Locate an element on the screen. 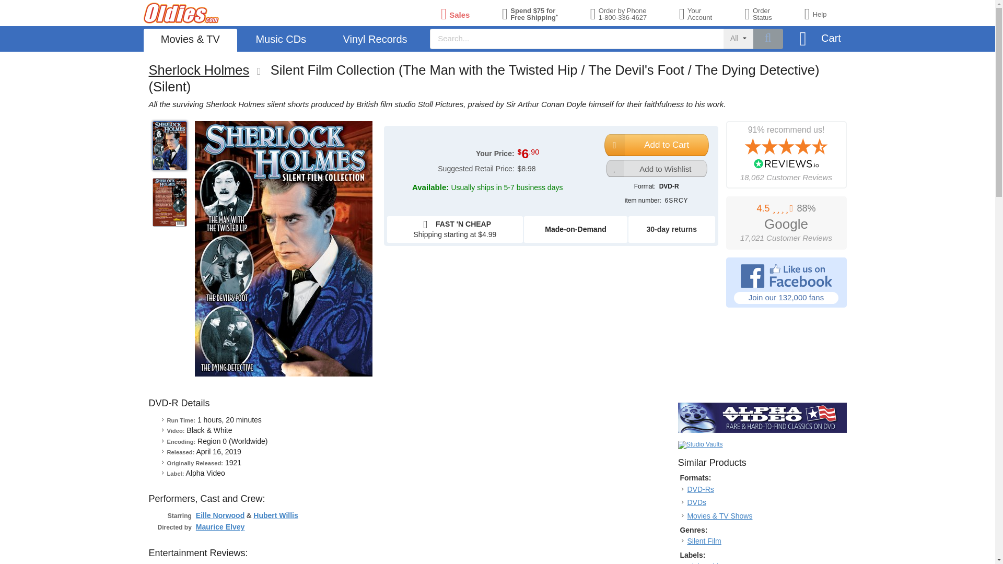  Reviews is located at coordinates (577, 39).